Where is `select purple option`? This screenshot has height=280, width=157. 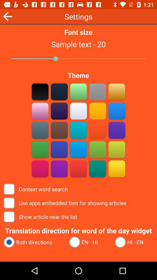
select purple option is located at coordinates (59, 169).